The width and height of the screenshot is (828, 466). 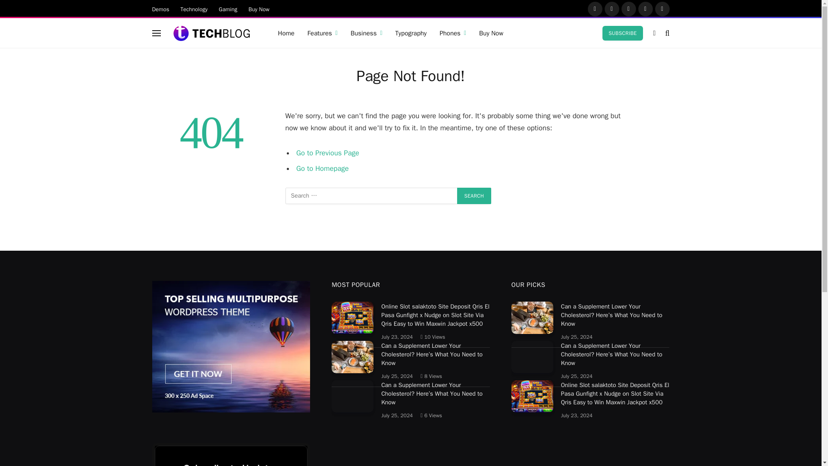 What do you see at coordinates (411, 33) in the screenshot?
I see `Typography` at bounding box center [411, 33].